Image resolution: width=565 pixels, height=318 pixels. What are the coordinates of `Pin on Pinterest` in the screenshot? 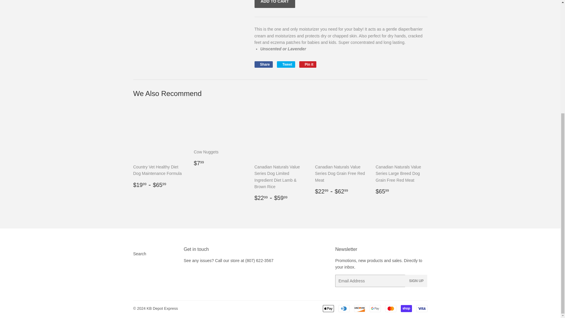 It's located at (308, 64).